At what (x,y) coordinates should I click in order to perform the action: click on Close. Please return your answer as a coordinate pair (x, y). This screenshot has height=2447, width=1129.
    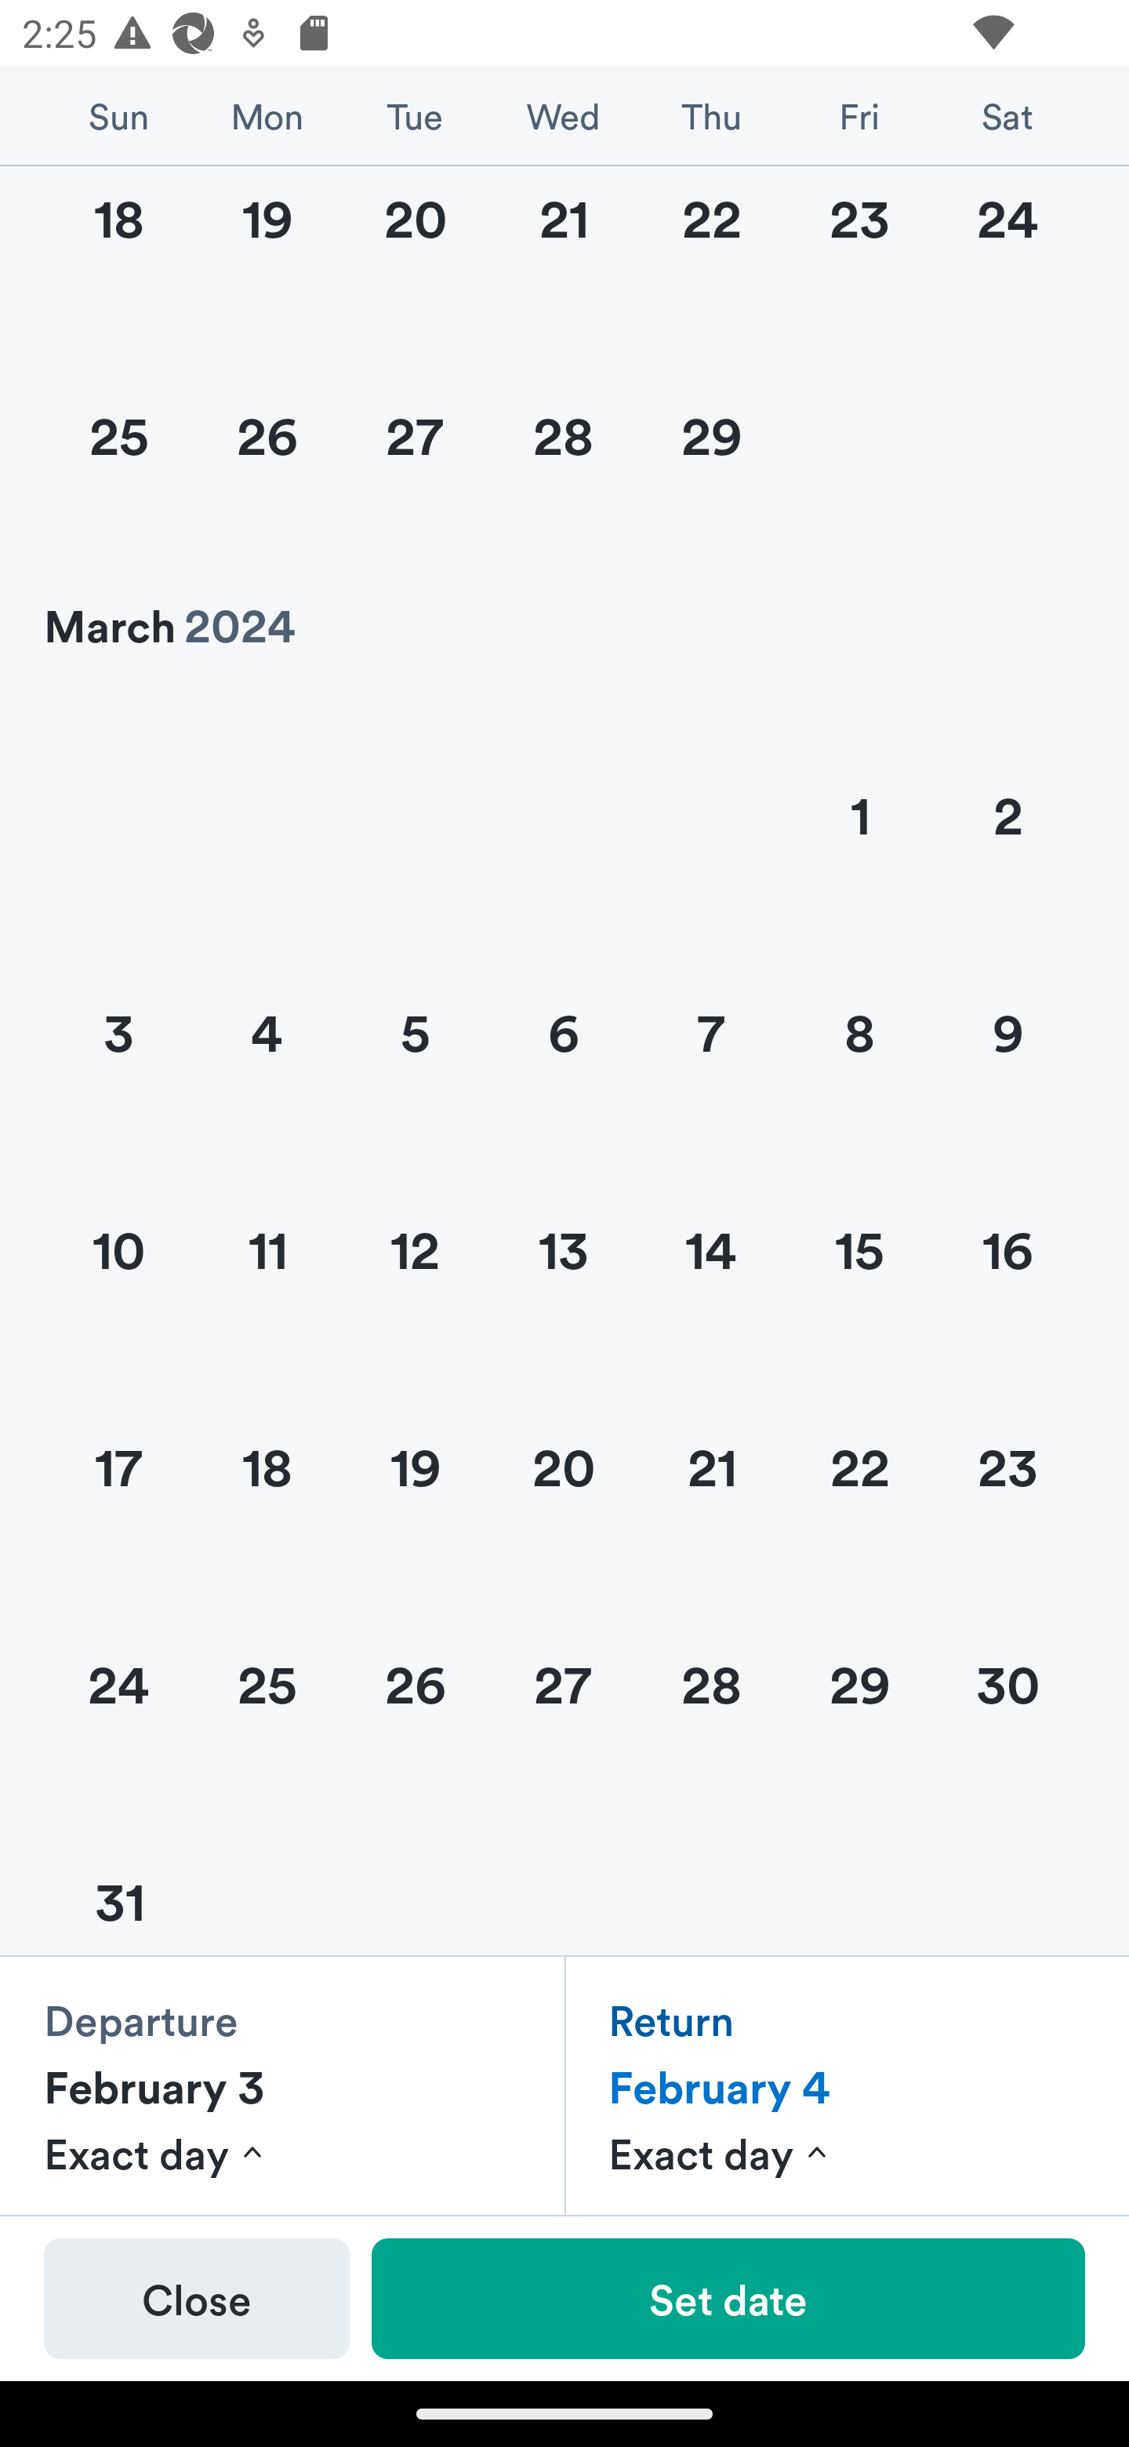
    Looking at the image, I should click on (197, 2298).